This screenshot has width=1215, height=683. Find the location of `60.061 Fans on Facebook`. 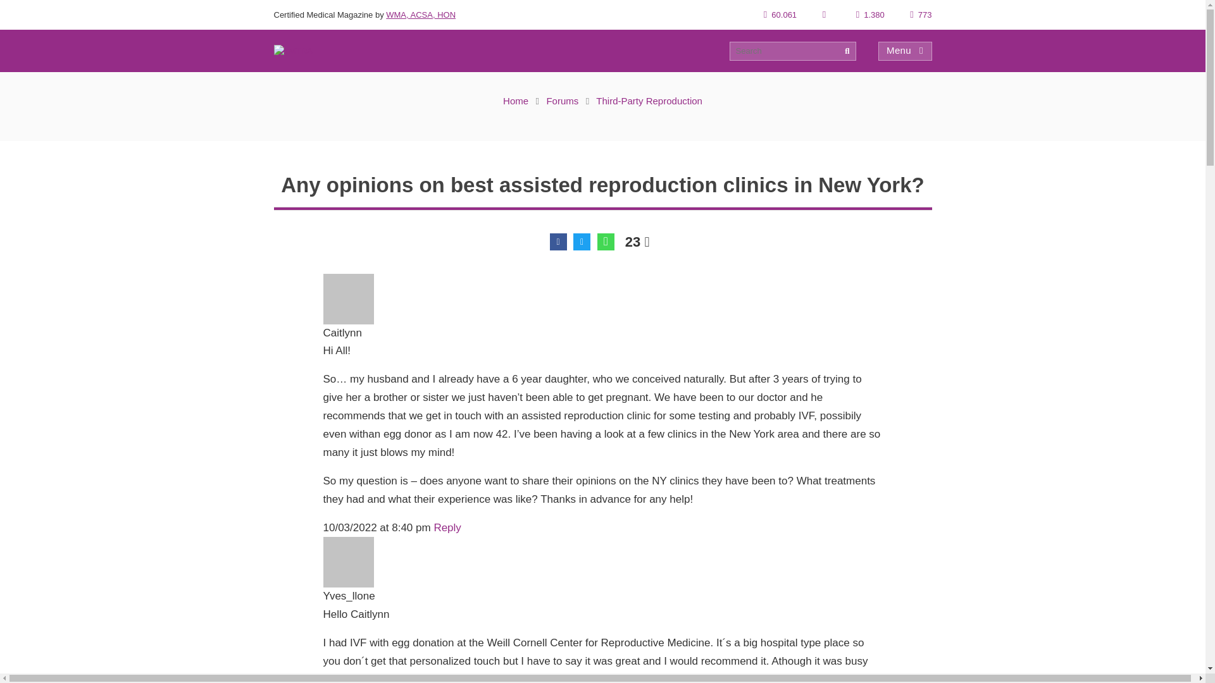

60.061 Fans on Facebook is located at coordinates (780, 15).